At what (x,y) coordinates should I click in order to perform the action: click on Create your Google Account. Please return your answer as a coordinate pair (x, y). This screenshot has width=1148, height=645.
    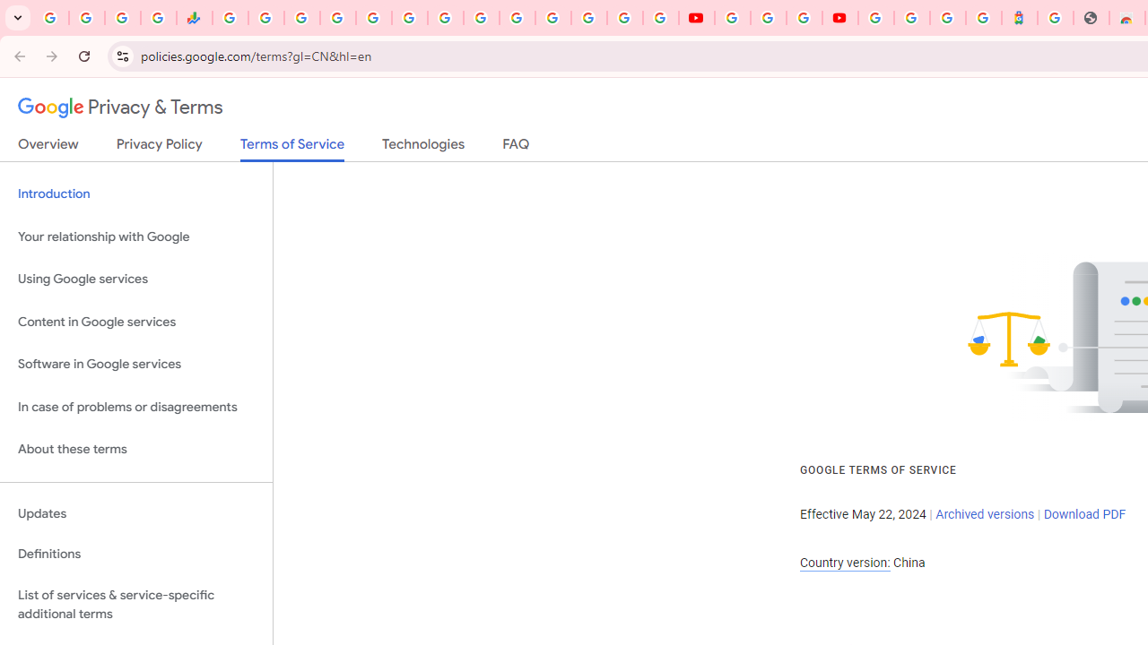
    Looking at the image, I should click on (804, 18).